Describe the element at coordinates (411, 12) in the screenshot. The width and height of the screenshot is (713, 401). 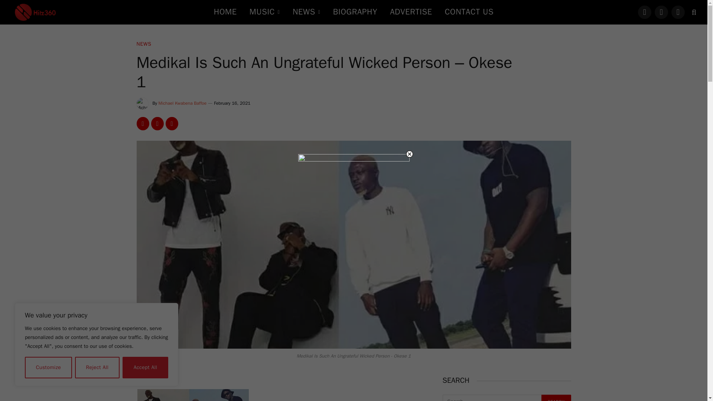
I see `ADVERTISE` at that location.